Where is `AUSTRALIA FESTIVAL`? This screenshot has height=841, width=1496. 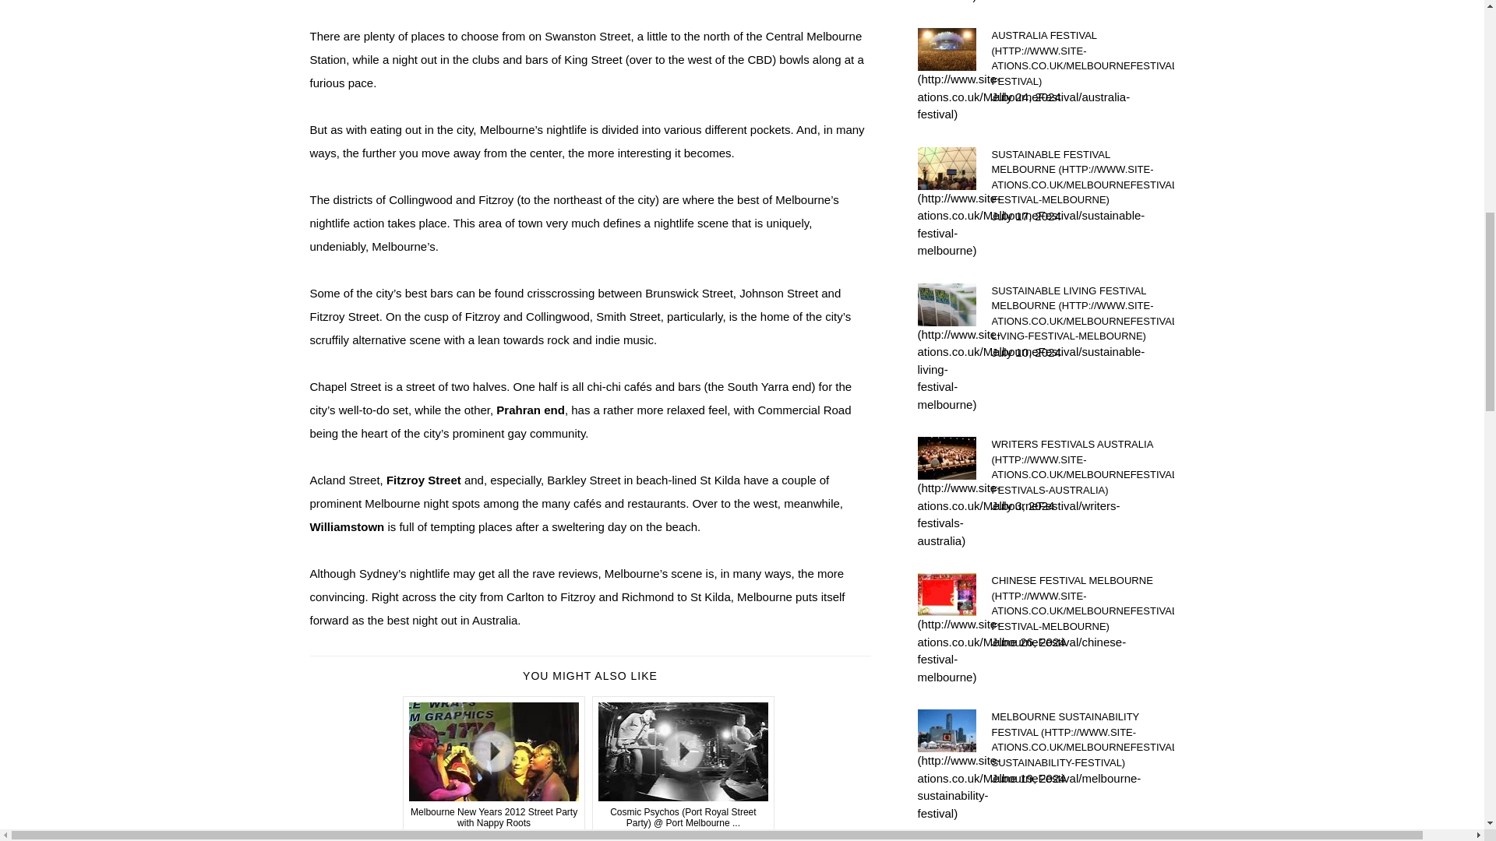 AUSTRALIA FESTIVAL is located at coordinates (1082, 58).